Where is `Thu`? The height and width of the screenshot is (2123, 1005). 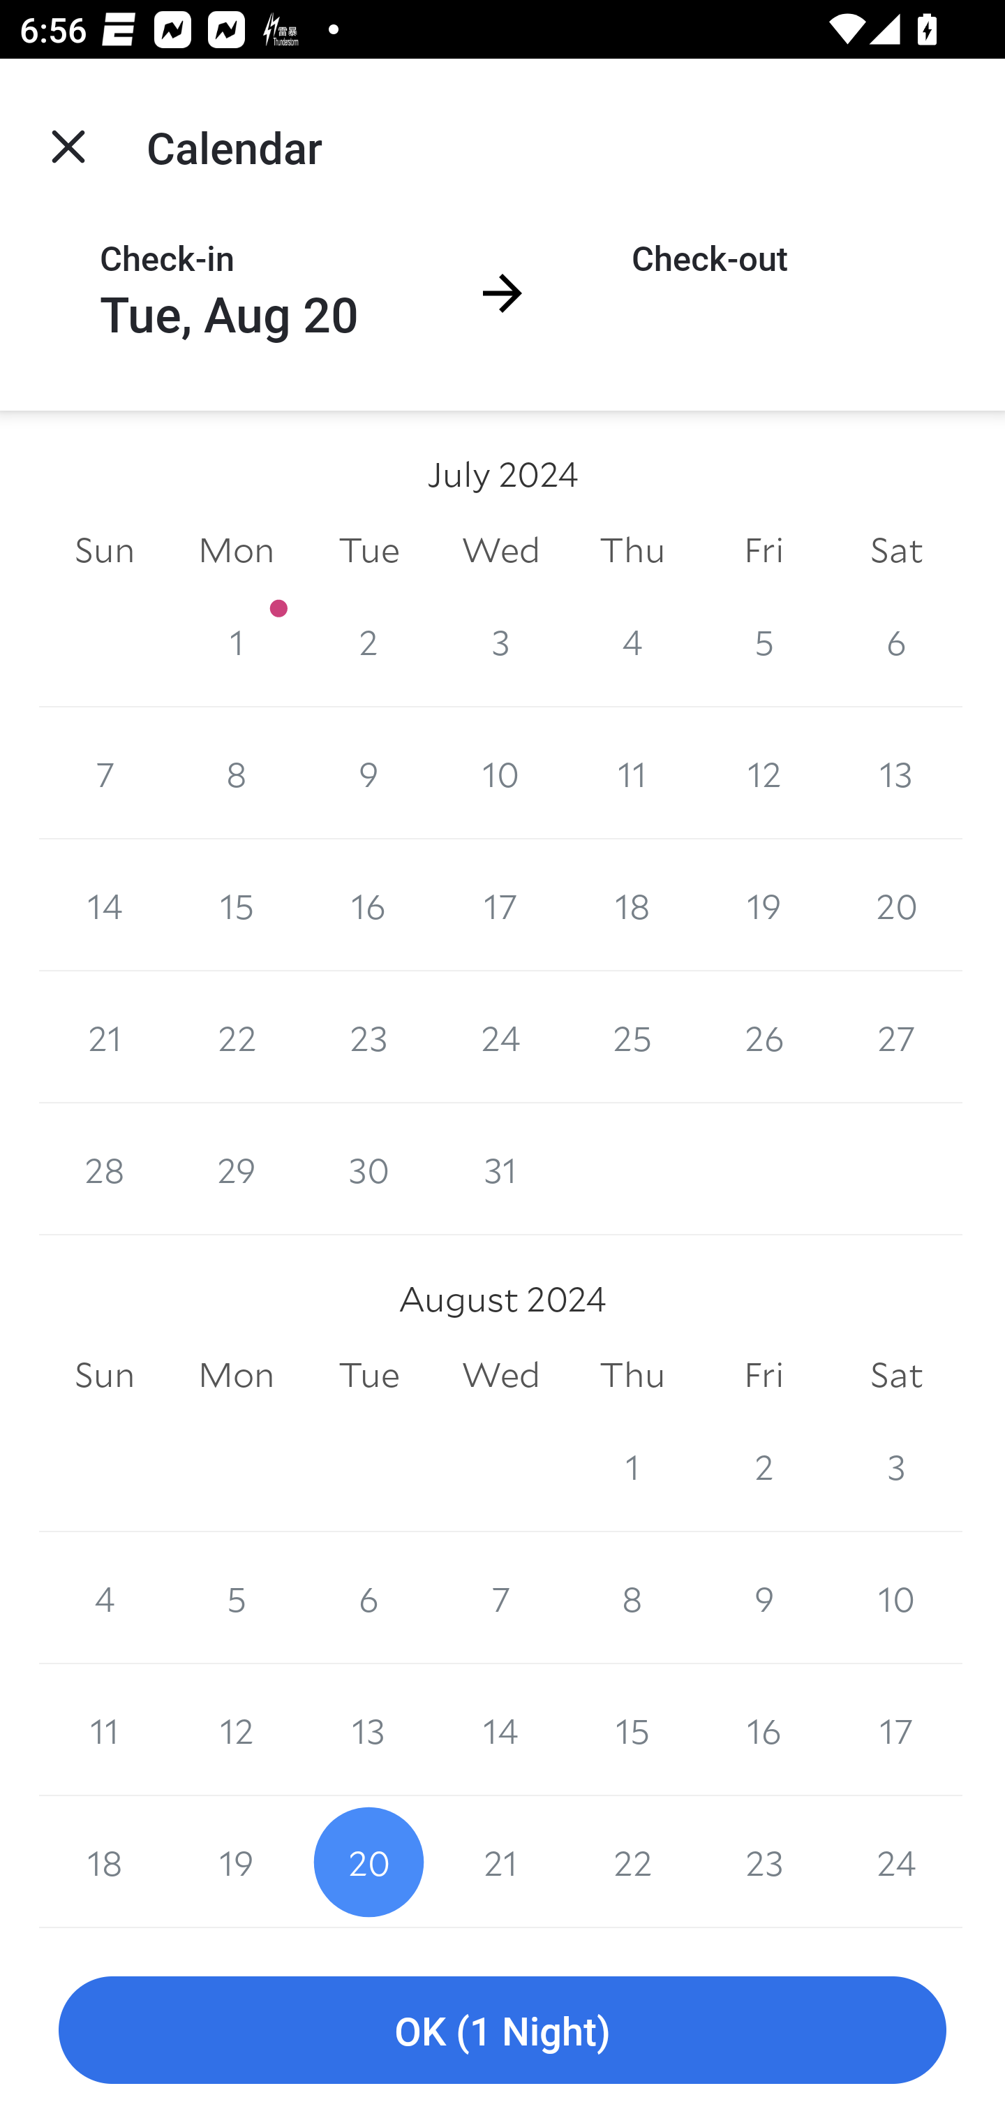 Thu is located at coordinates (632, 1376).